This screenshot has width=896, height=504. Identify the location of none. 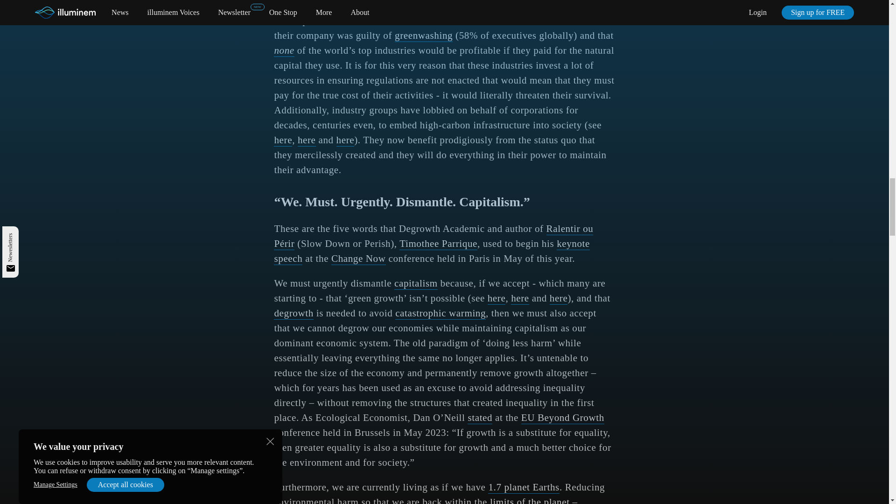
(284, 51).